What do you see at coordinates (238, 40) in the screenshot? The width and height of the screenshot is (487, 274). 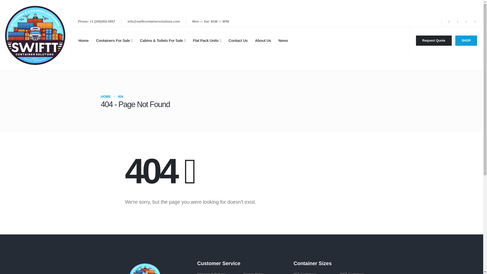 I see `Contact Us` at bounding box center [238, 40].